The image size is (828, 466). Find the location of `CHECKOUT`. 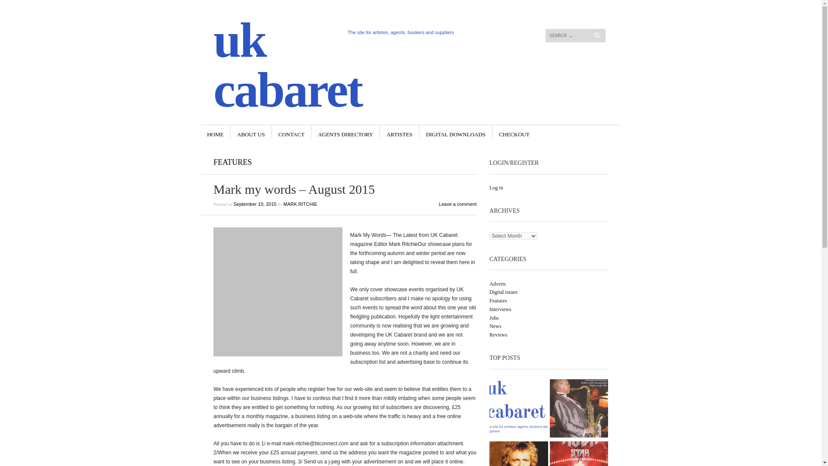

CHECKOUT is located at coordinates (514, 132).